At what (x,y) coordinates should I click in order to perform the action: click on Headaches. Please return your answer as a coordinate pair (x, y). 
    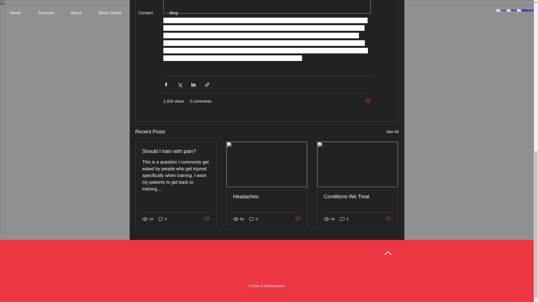
    Looking at the image, I should click on (266, 197).